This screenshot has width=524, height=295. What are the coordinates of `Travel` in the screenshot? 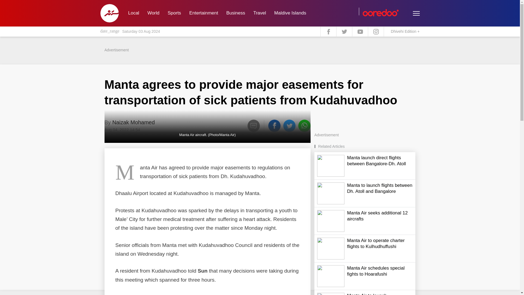 It's located at (260, 13).